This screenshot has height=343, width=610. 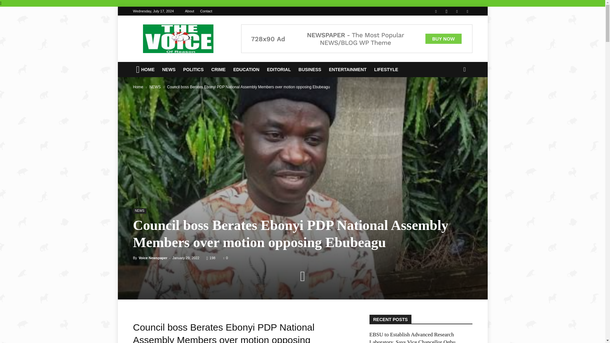 I want to click on Search, so click(x=454, y=95).